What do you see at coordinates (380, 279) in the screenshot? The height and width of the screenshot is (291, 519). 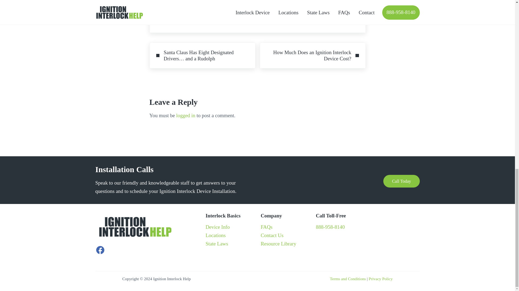 I see `Privacy Policy` at bounding box center [380, 279].